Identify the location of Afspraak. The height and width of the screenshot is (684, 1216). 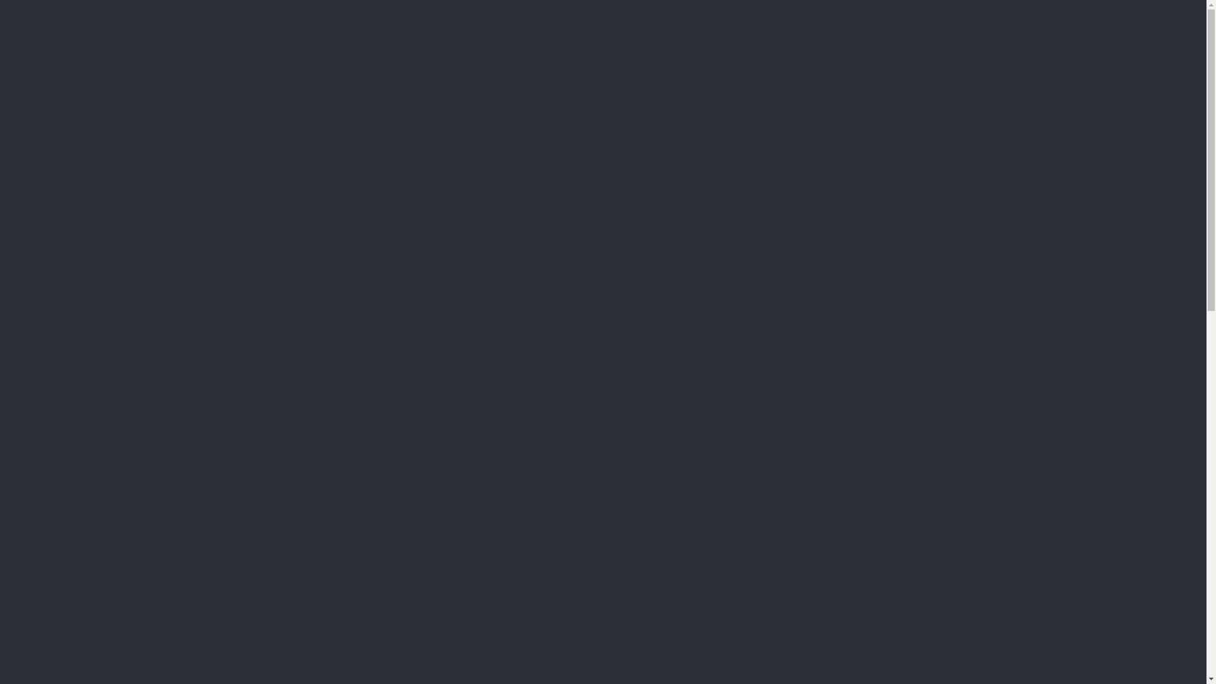
(957, 49).